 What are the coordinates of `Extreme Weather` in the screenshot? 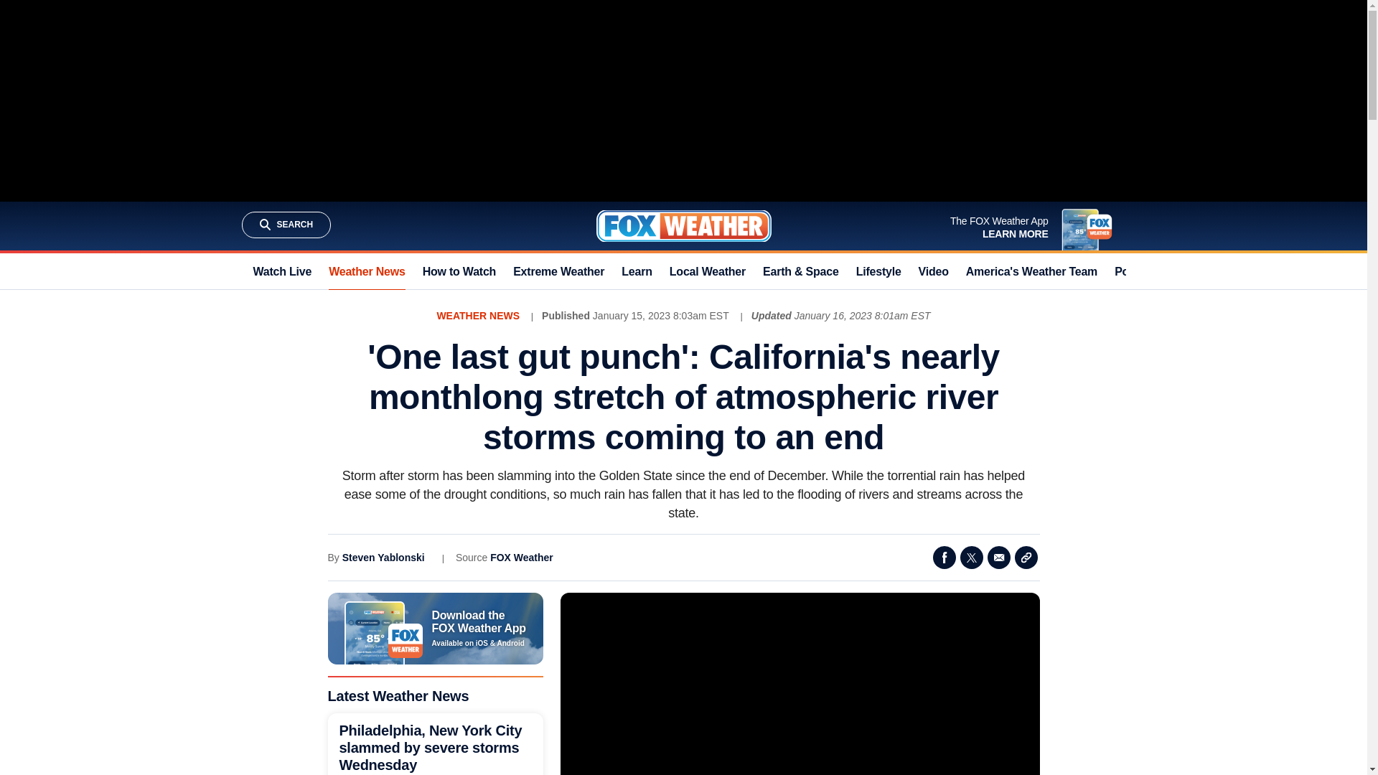 It's located at (558, 271).